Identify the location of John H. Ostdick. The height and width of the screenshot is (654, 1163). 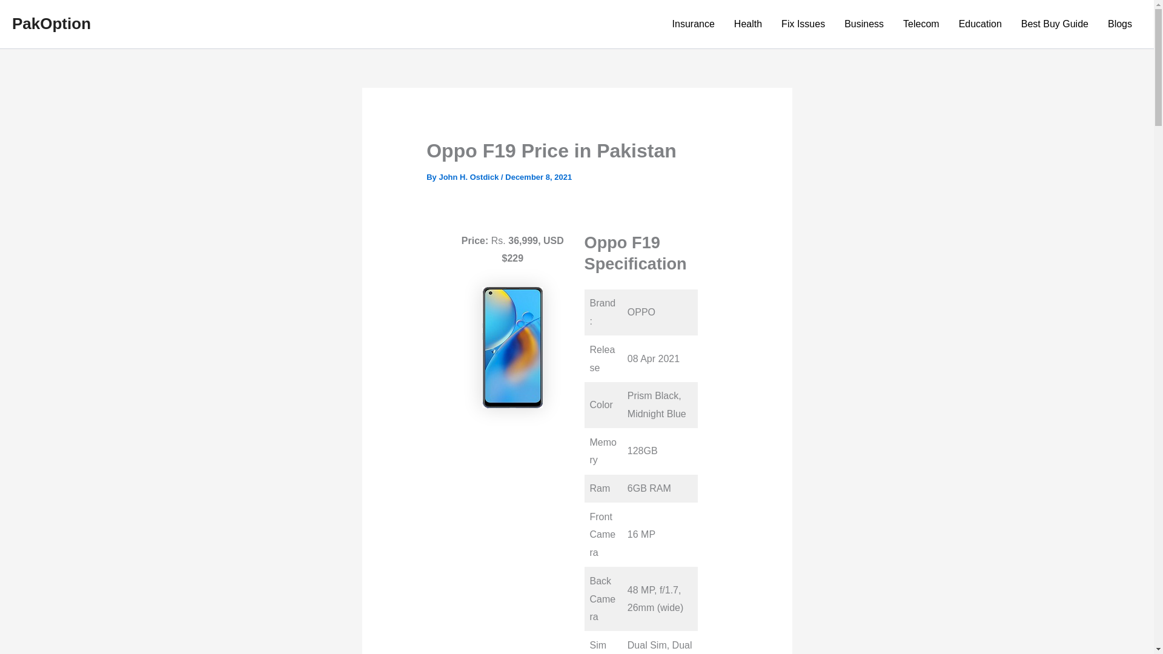
(469, 177).